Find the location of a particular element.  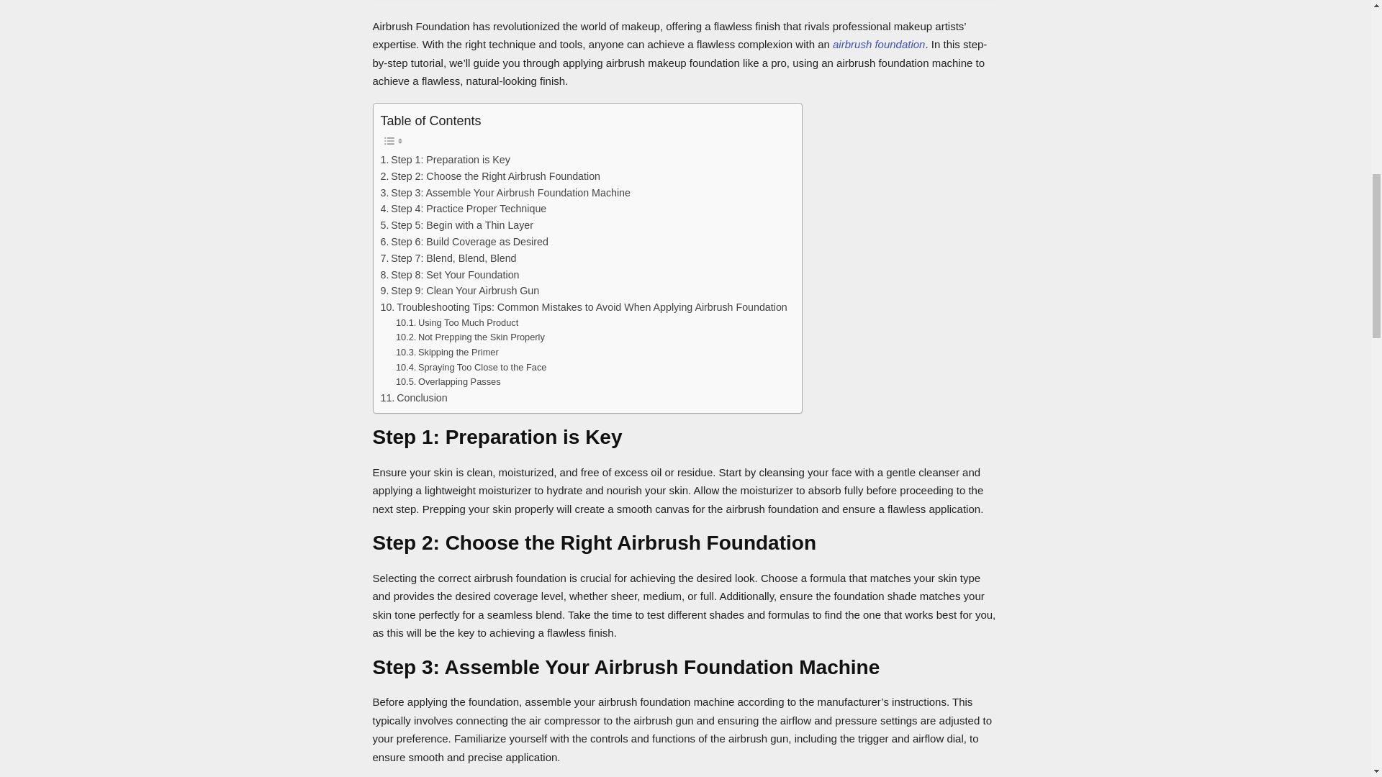

Step 1: Preparation is Key is located at coordinates (445, 160).